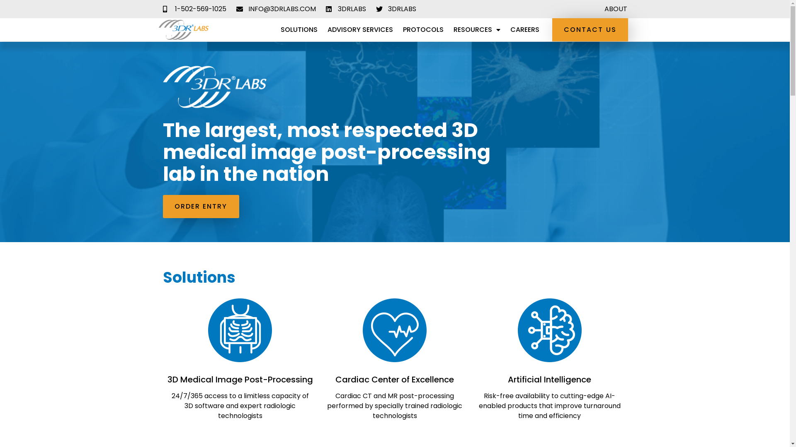 The image size is (796, 447). What do you see at coordinates (201, 207) in the screenshot?
I see `ORDER ENTRY` at bounding box center [201, 207].